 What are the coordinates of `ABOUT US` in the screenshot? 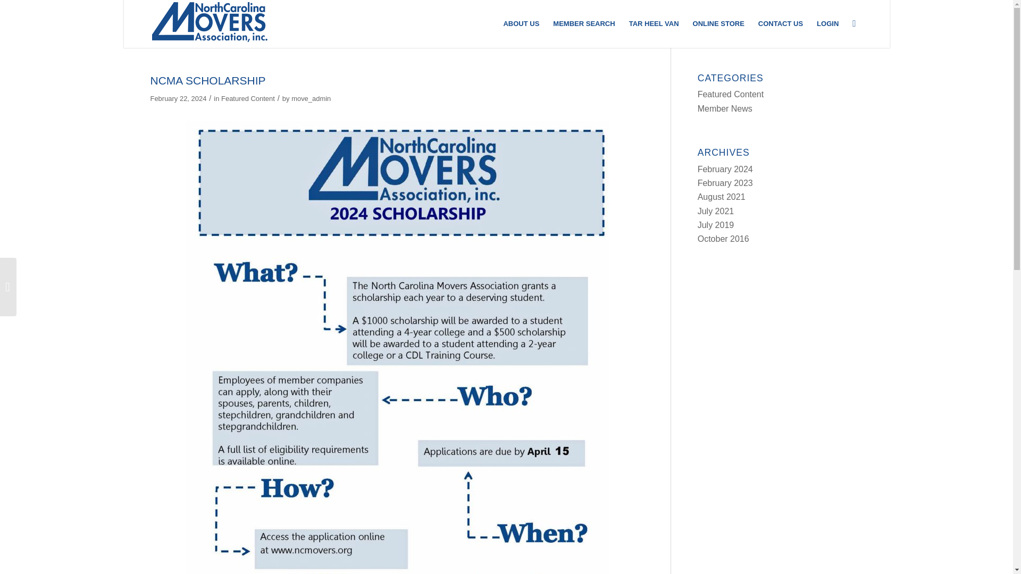 It's located at (521, 23).